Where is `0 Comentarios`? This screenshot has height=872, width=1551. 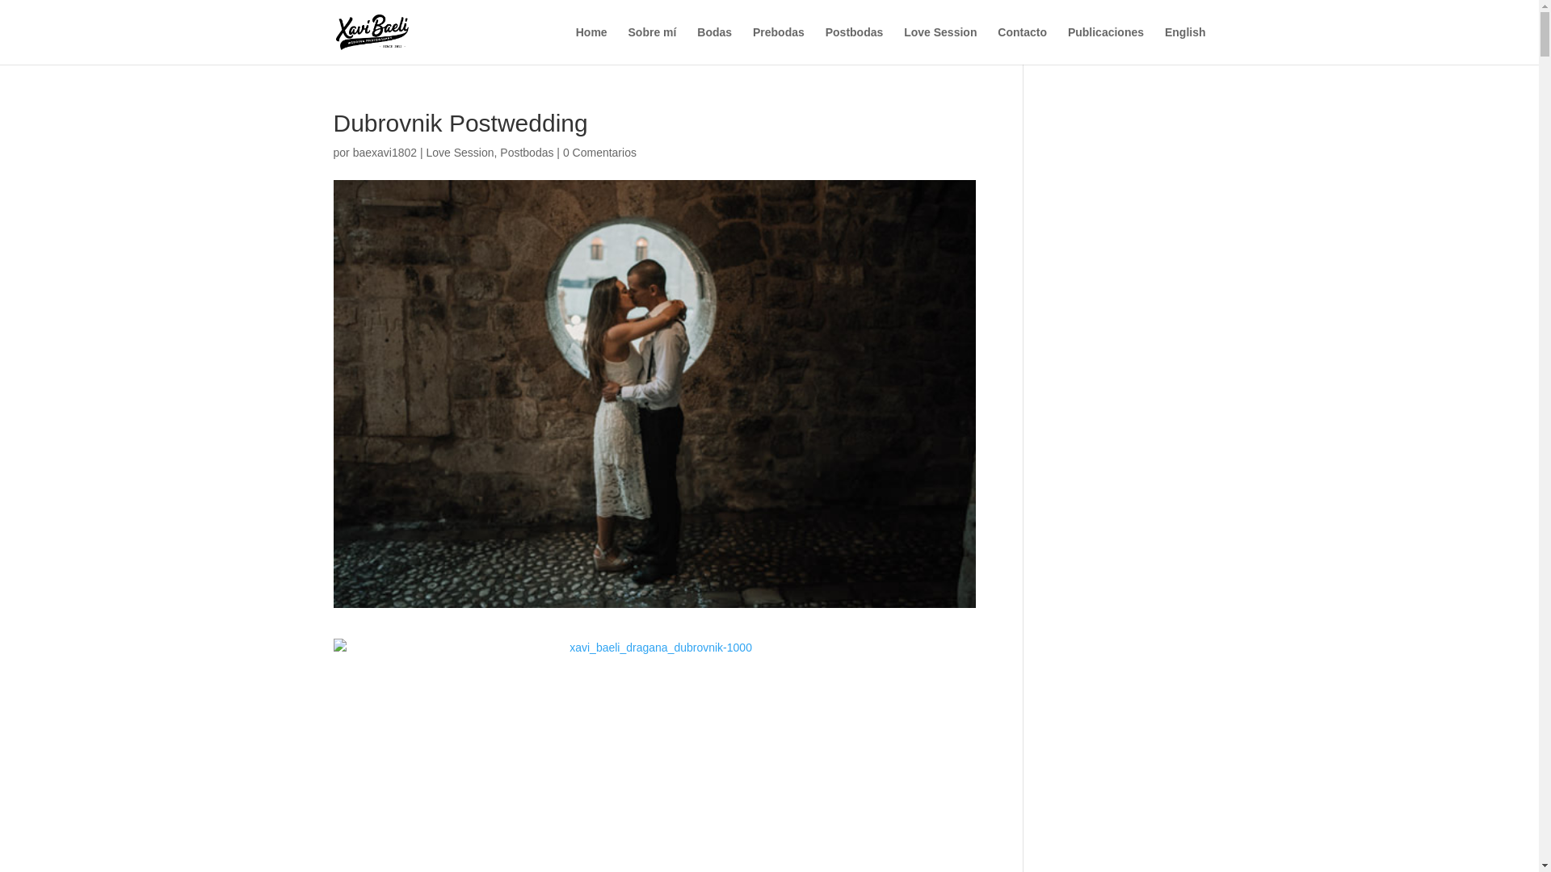
0 Comentarios is located at coordinates (599, 152).